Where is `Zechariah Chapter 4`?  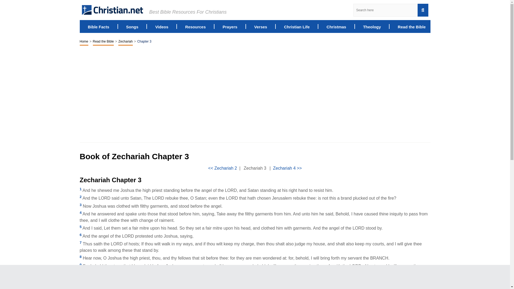
Zechariah Chapter 4 is located at coordinates (288, 168).